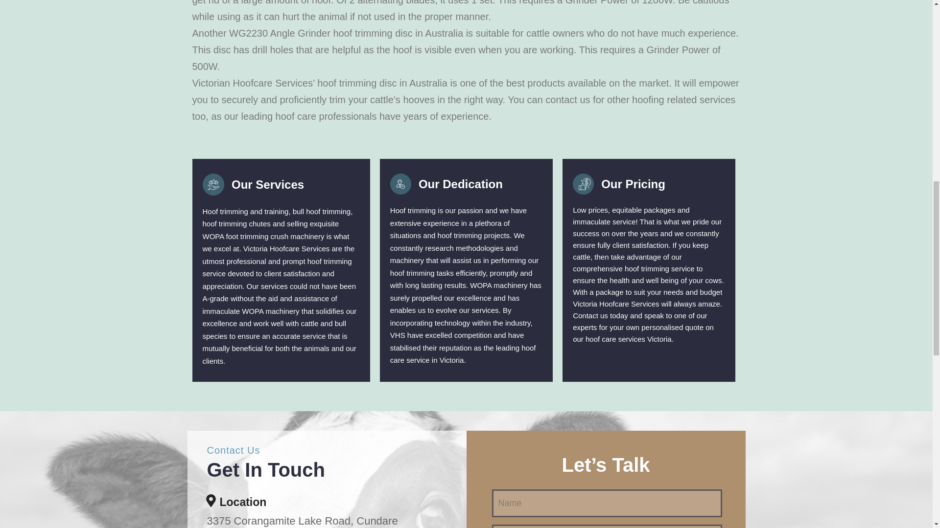 The width and height of the screenshot is (940, 528). What do you see at coordinates (400, 184) in the screenshot?
I see `first` at bounding box center [400, 184].